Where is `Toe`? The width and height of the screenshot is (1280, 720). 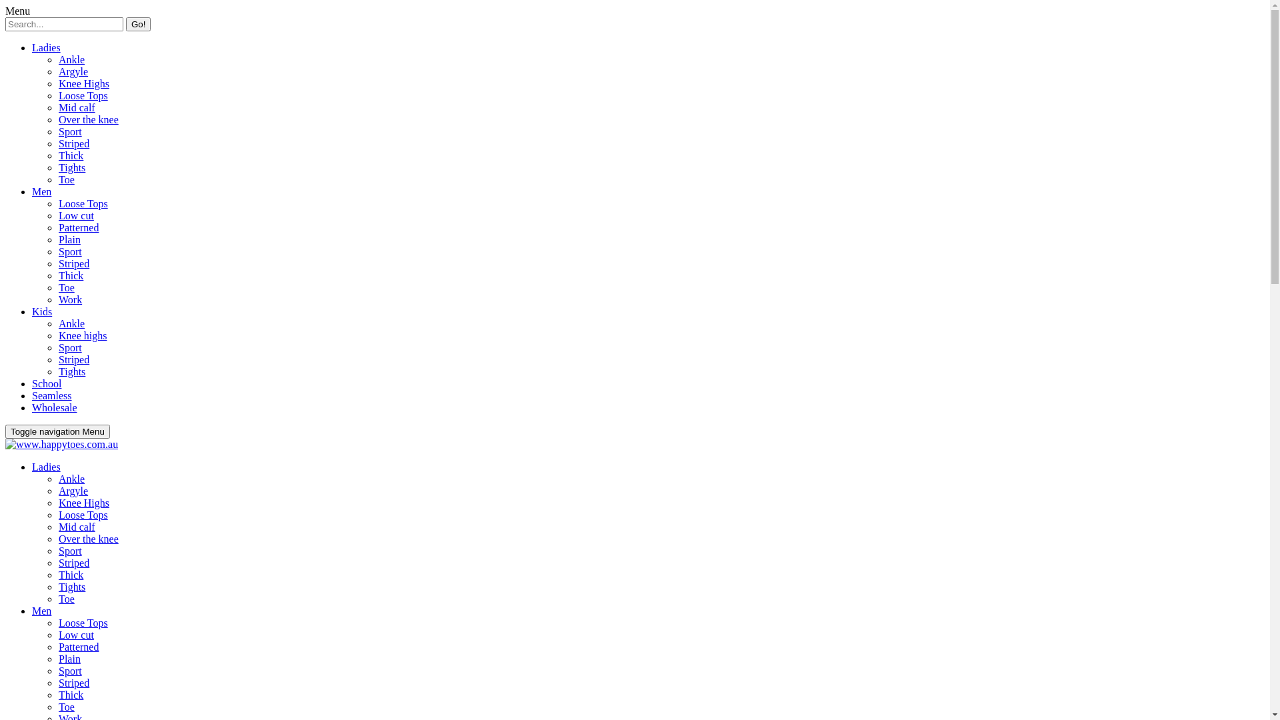 Toe is located at coordinates (67, 288).